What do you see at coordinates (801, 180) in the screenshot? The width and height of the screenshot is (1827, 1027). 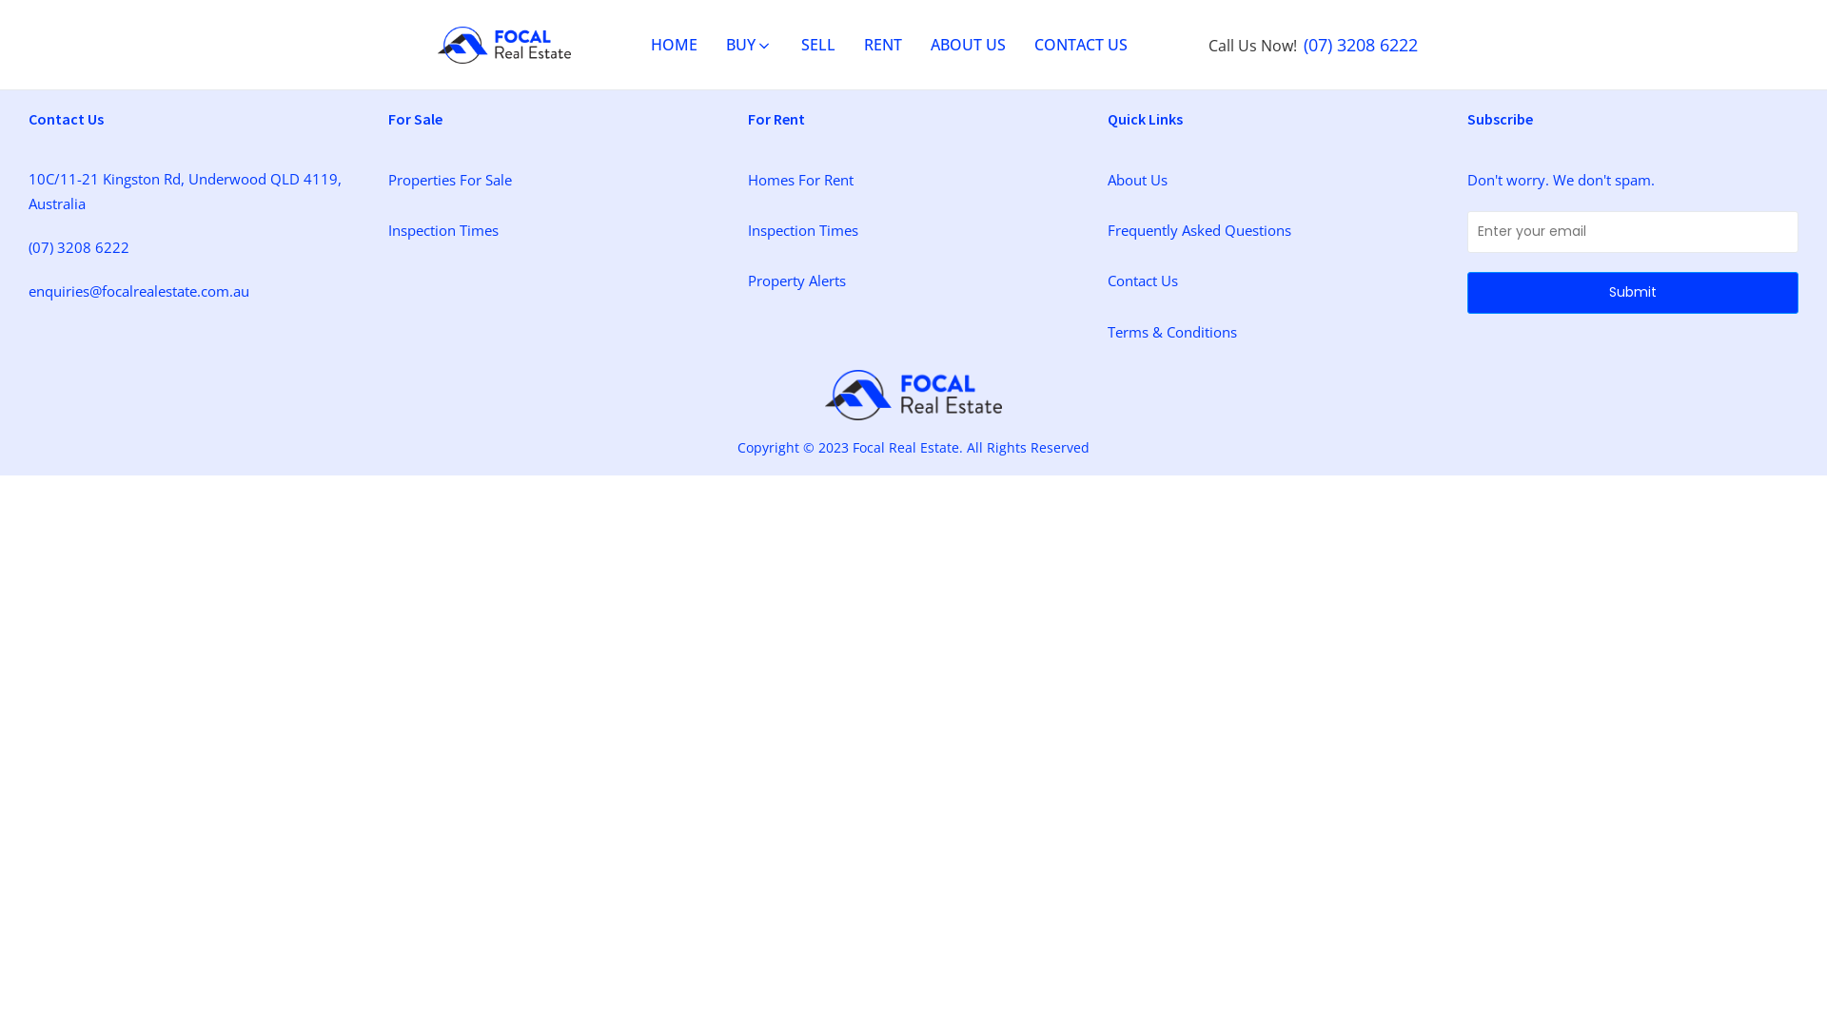 I see `Homes For Rent` at bounding box center [801, 180].